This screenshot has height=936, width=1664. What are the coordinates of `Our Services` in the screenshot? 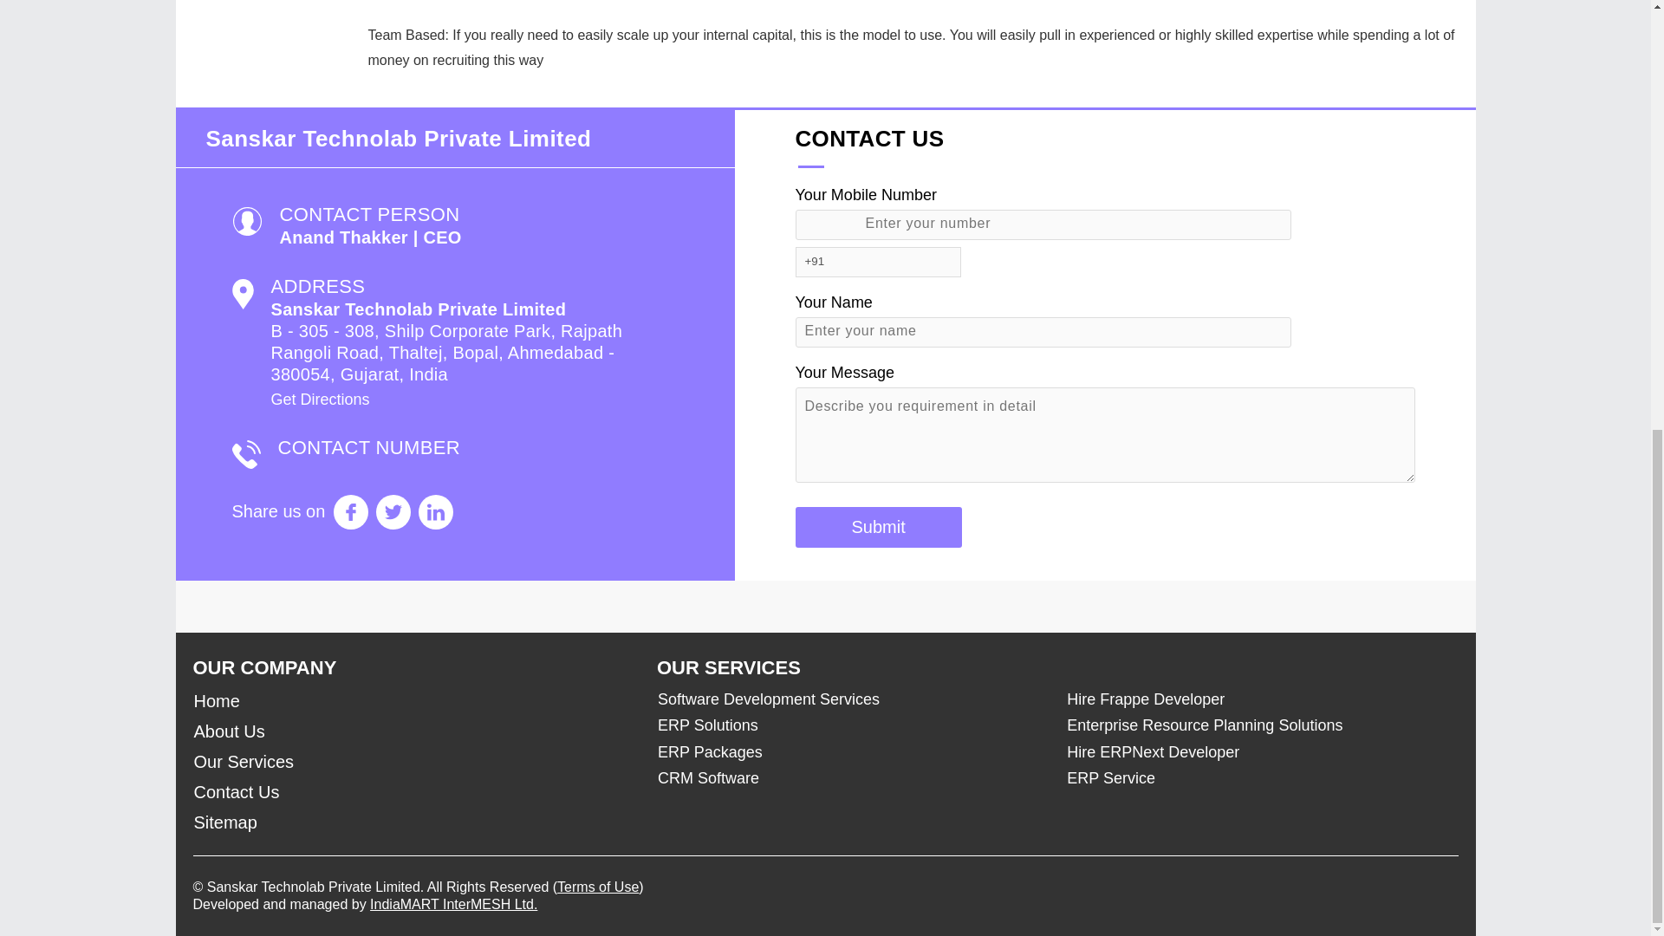 It's located at (414, 762).